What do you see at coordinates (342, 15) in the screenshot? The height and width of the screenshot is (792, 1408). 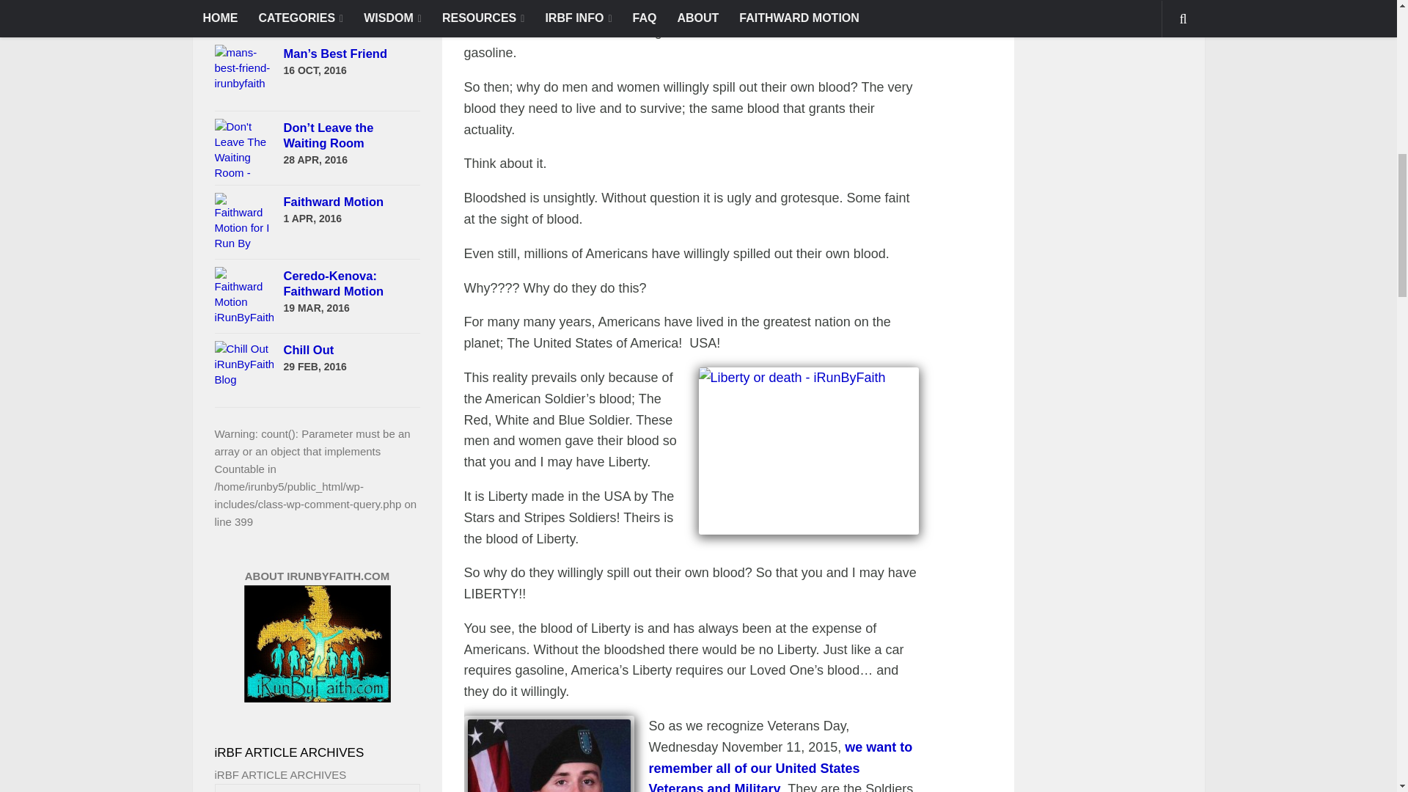 I see `Recent Comments` at bounding box center [342, 15].